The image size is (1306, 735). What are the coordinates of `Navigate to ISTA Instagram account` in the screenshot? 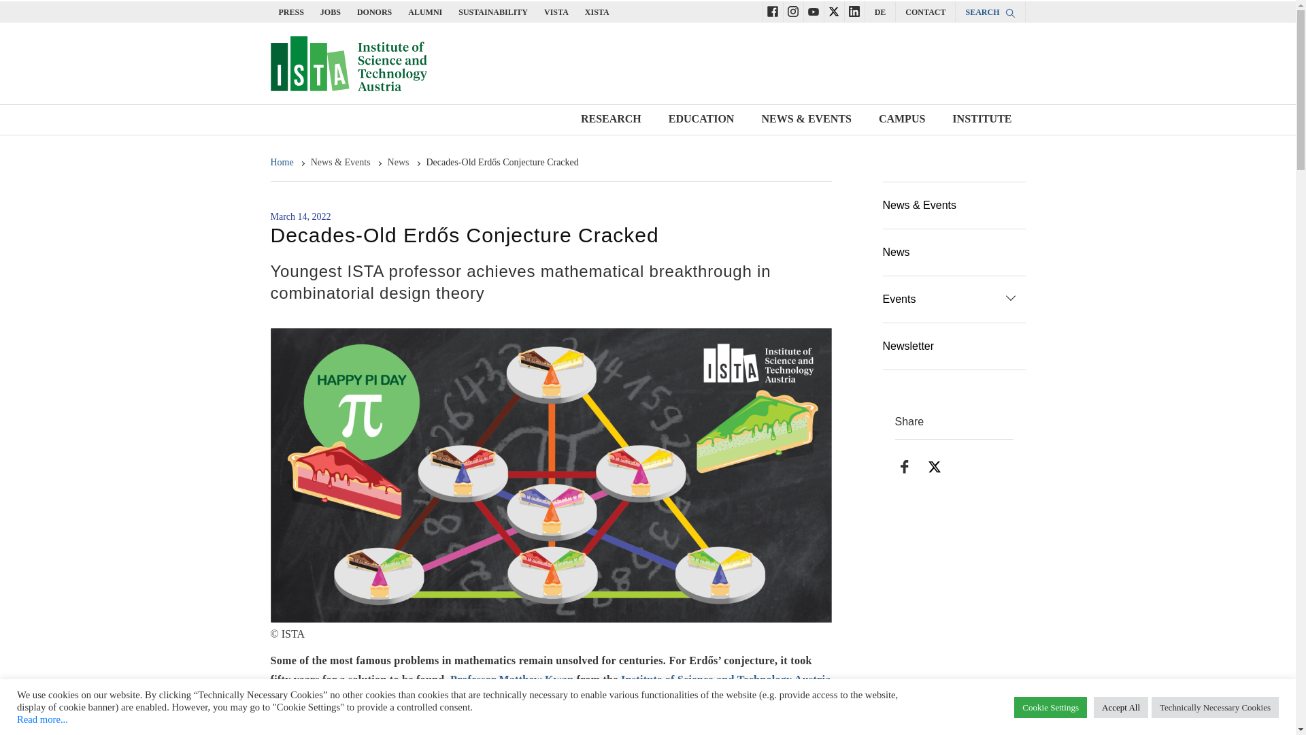 It's located at (792, 11).